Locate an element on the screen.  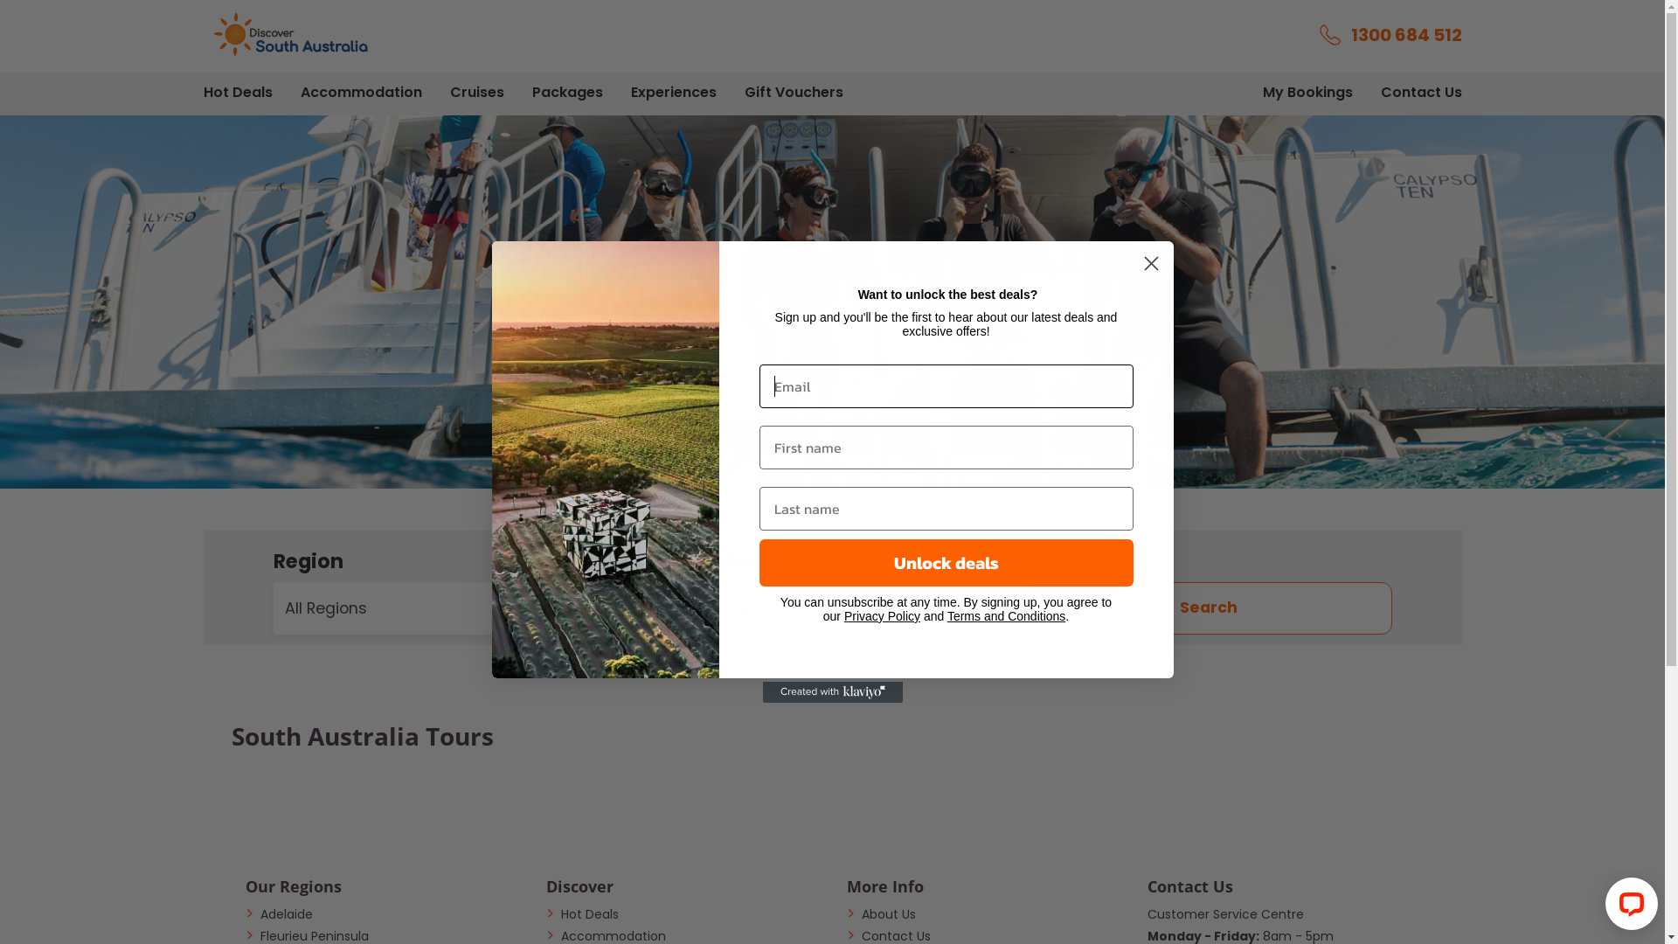
Search is located at coordinates (1208, 608).